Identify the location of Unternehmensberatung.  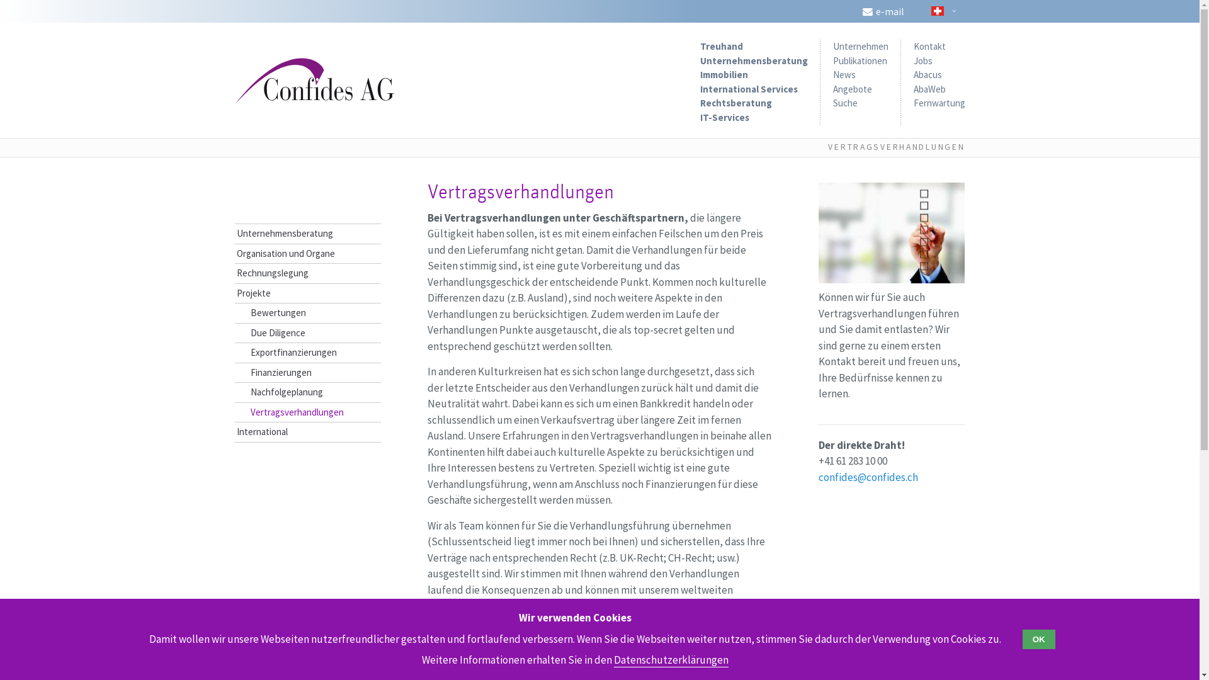
(307, 234).